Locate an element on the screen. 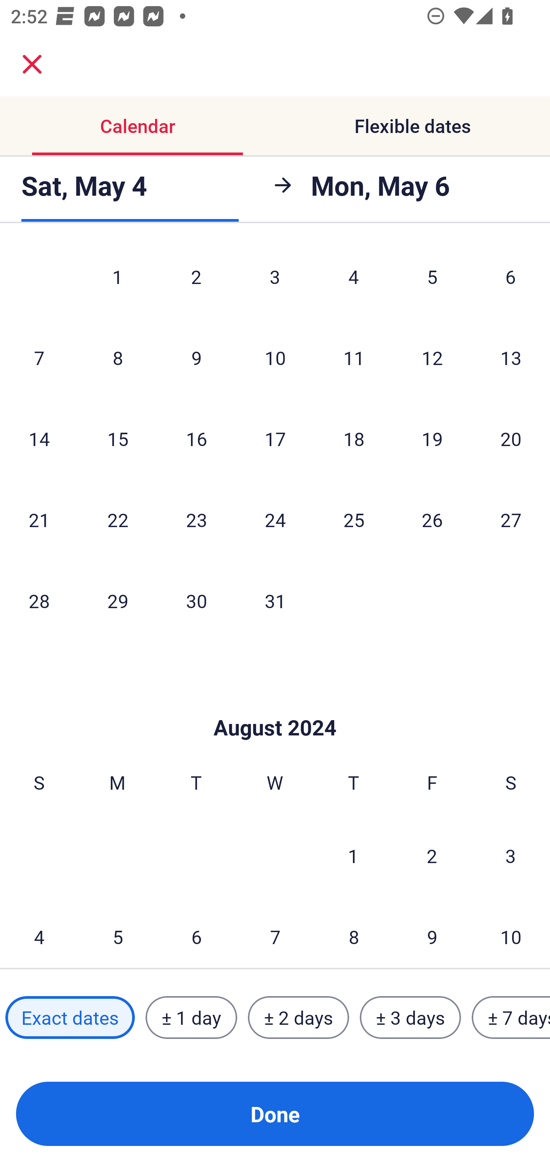 The image size is (550, 1162). ± 3 days is located at coordinates (410, 1017).